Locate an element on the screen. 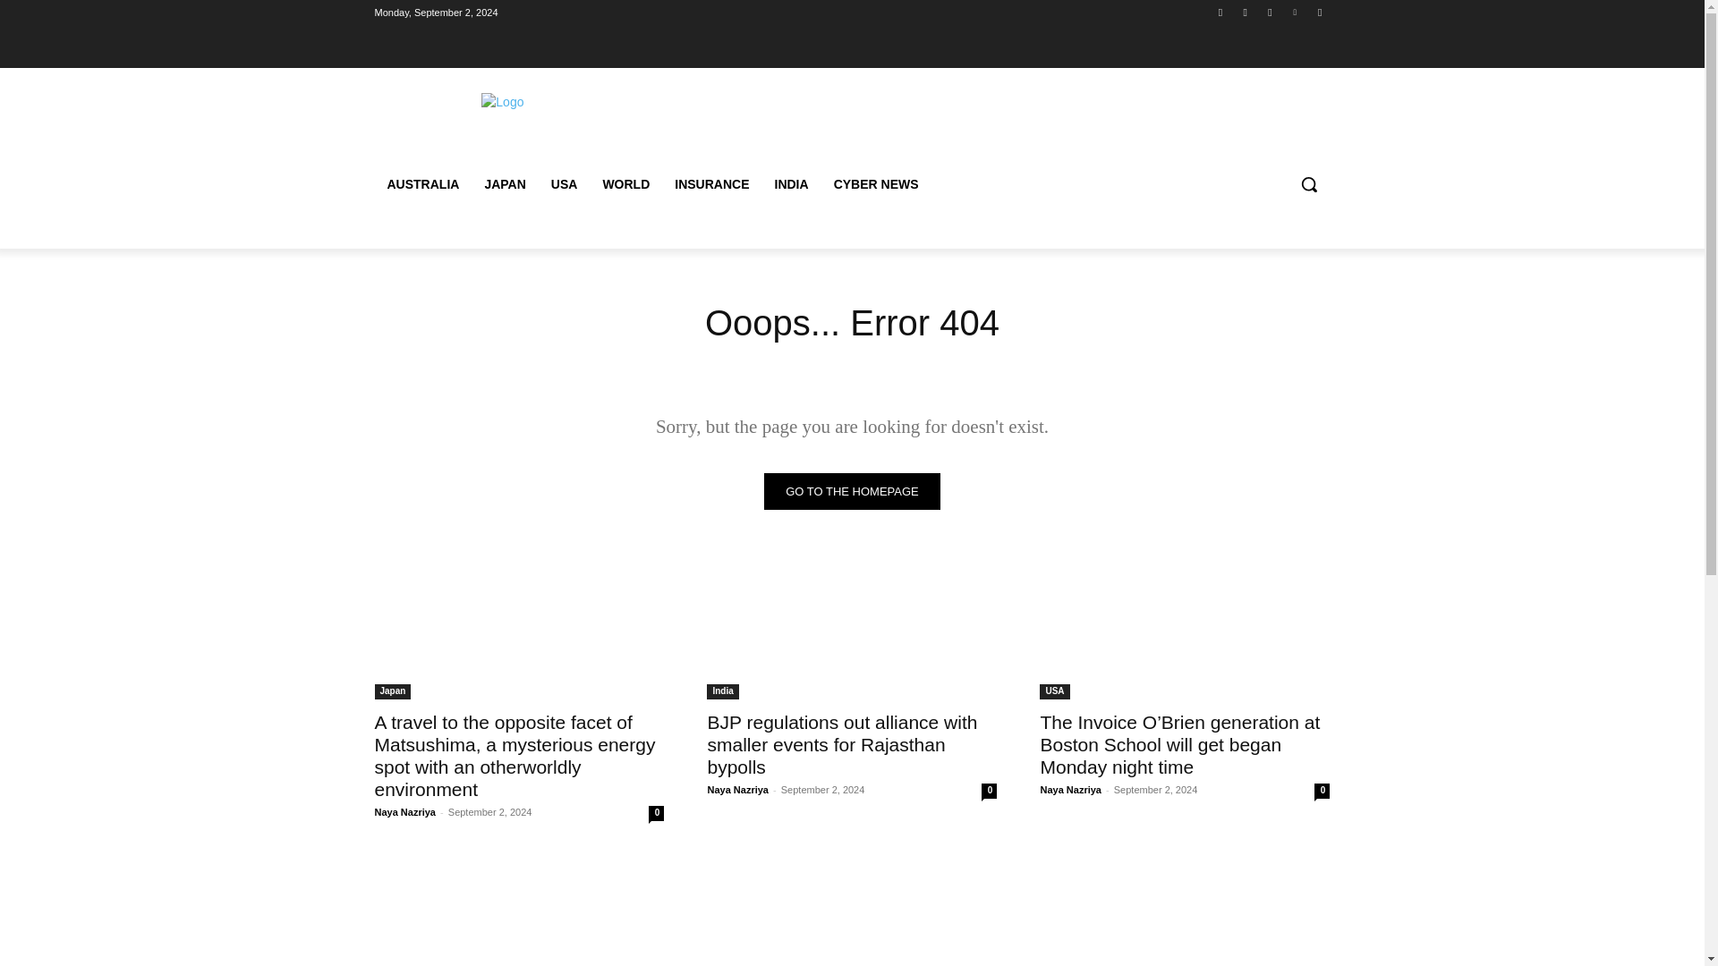 The height and width of the screenshot is (966, 1718). Naya Nazriya is located at coordinates (737, 789).